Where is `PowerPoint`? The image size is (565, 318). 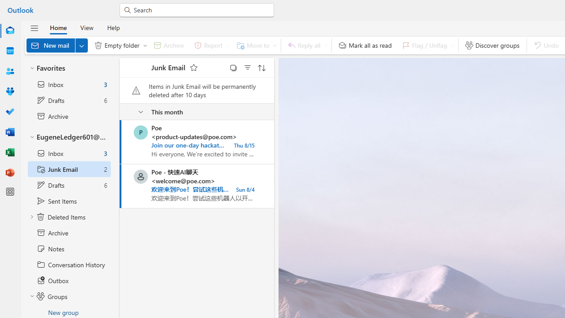
PowerPoint is located at coordinates (10, 173).